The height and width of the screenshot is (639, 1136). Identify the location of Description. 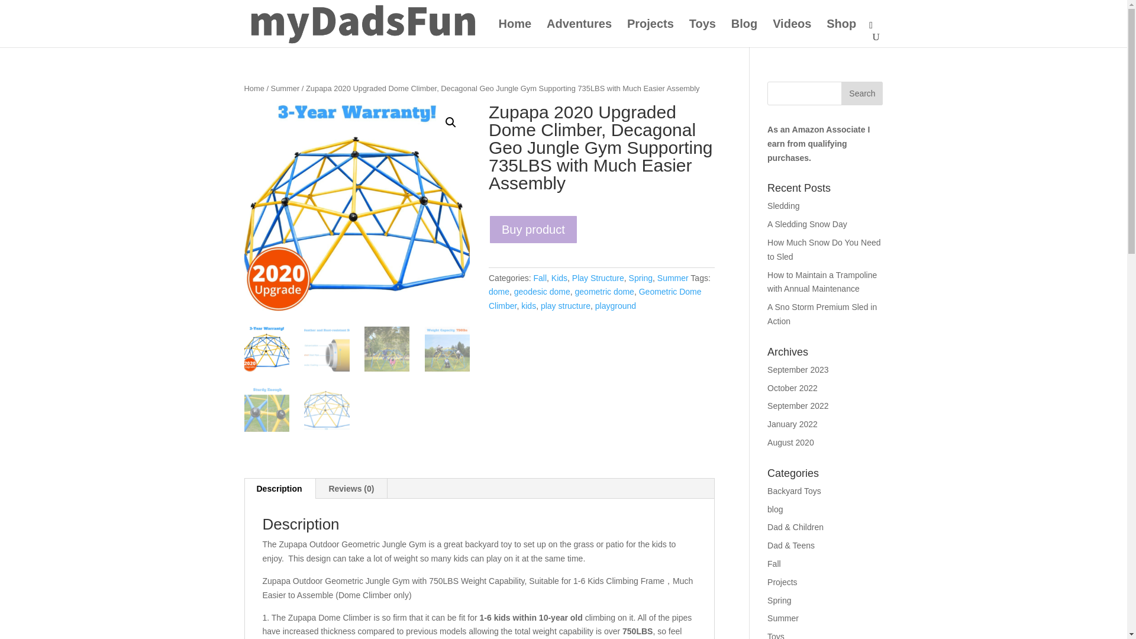
(279, 489).